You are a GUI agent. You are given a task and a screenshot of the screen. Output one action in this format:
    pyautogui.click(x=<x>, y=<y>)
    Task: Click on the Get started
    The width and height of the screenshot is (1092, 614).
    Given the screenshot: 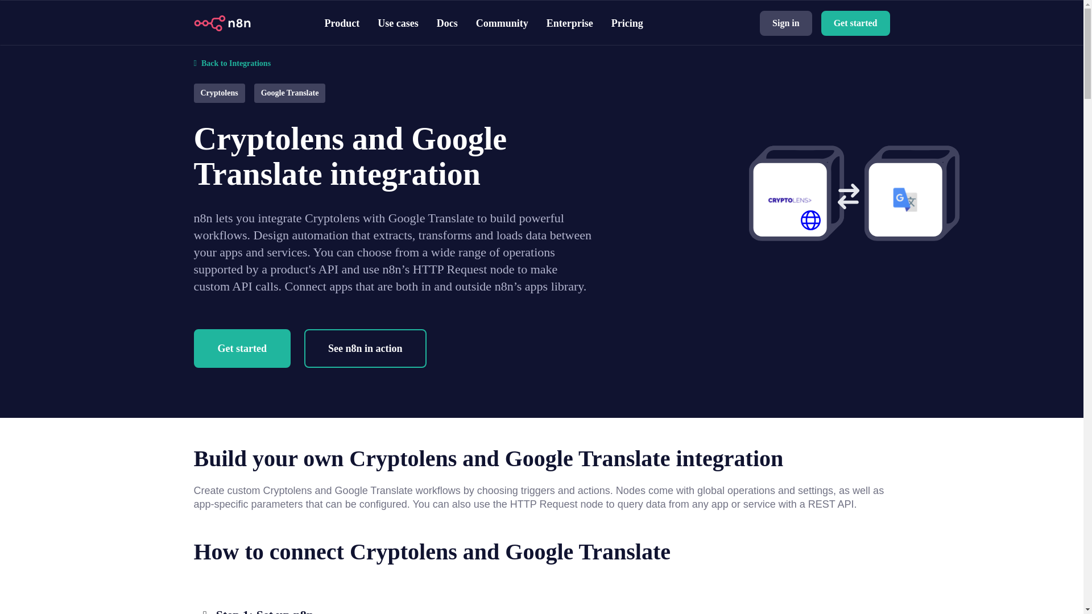 What is the action you would take?
    pyautogui.click(x=241, y=348)
    